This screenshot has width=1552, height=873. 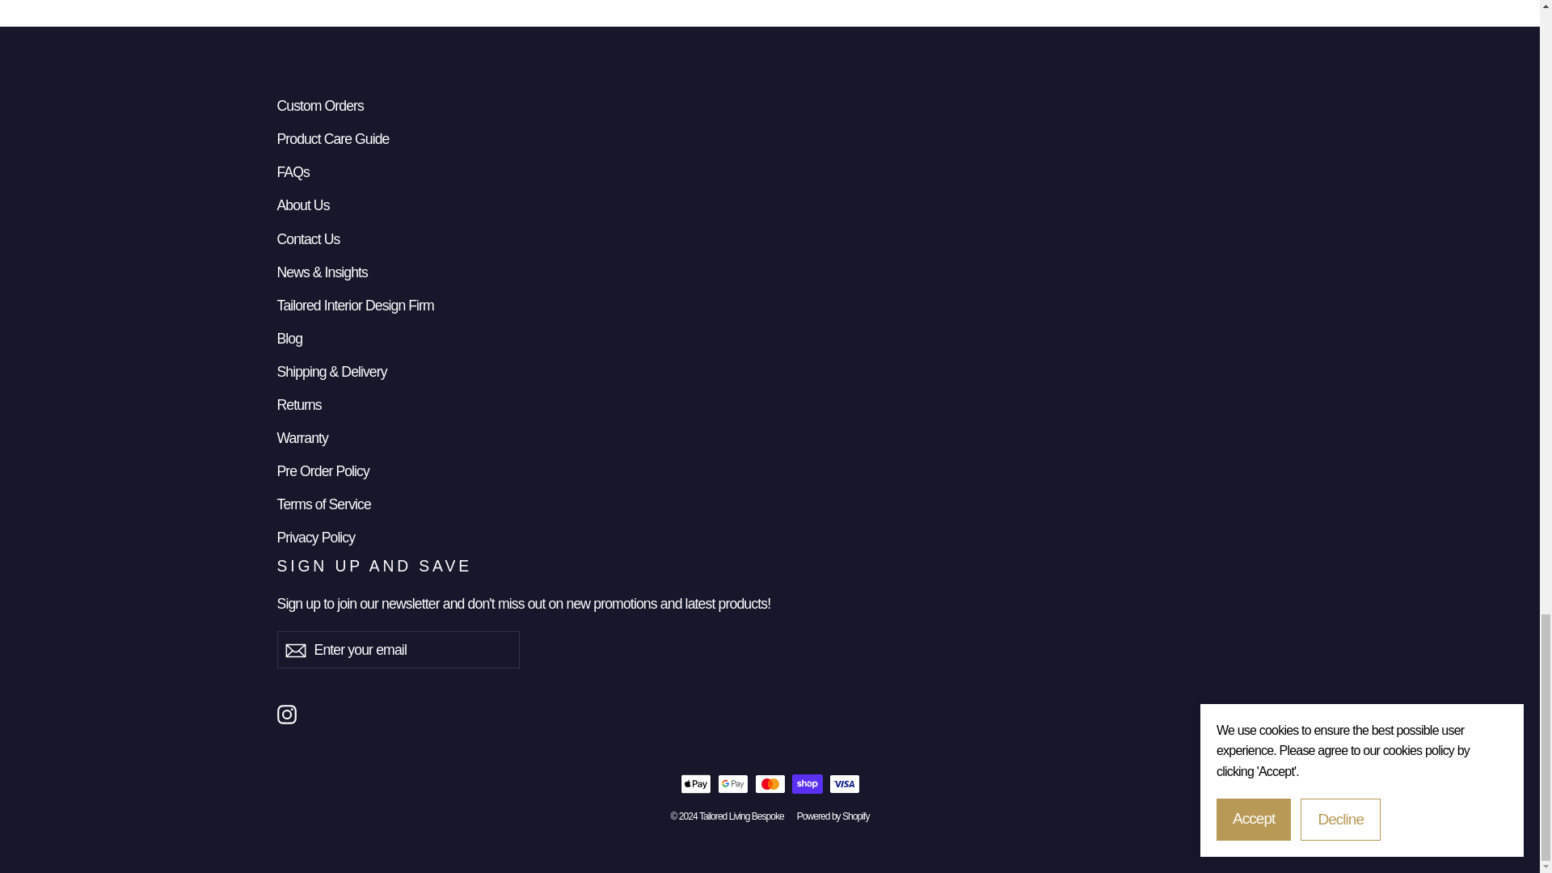 I want to click on Shop Pay, so click(x=807, y=783).